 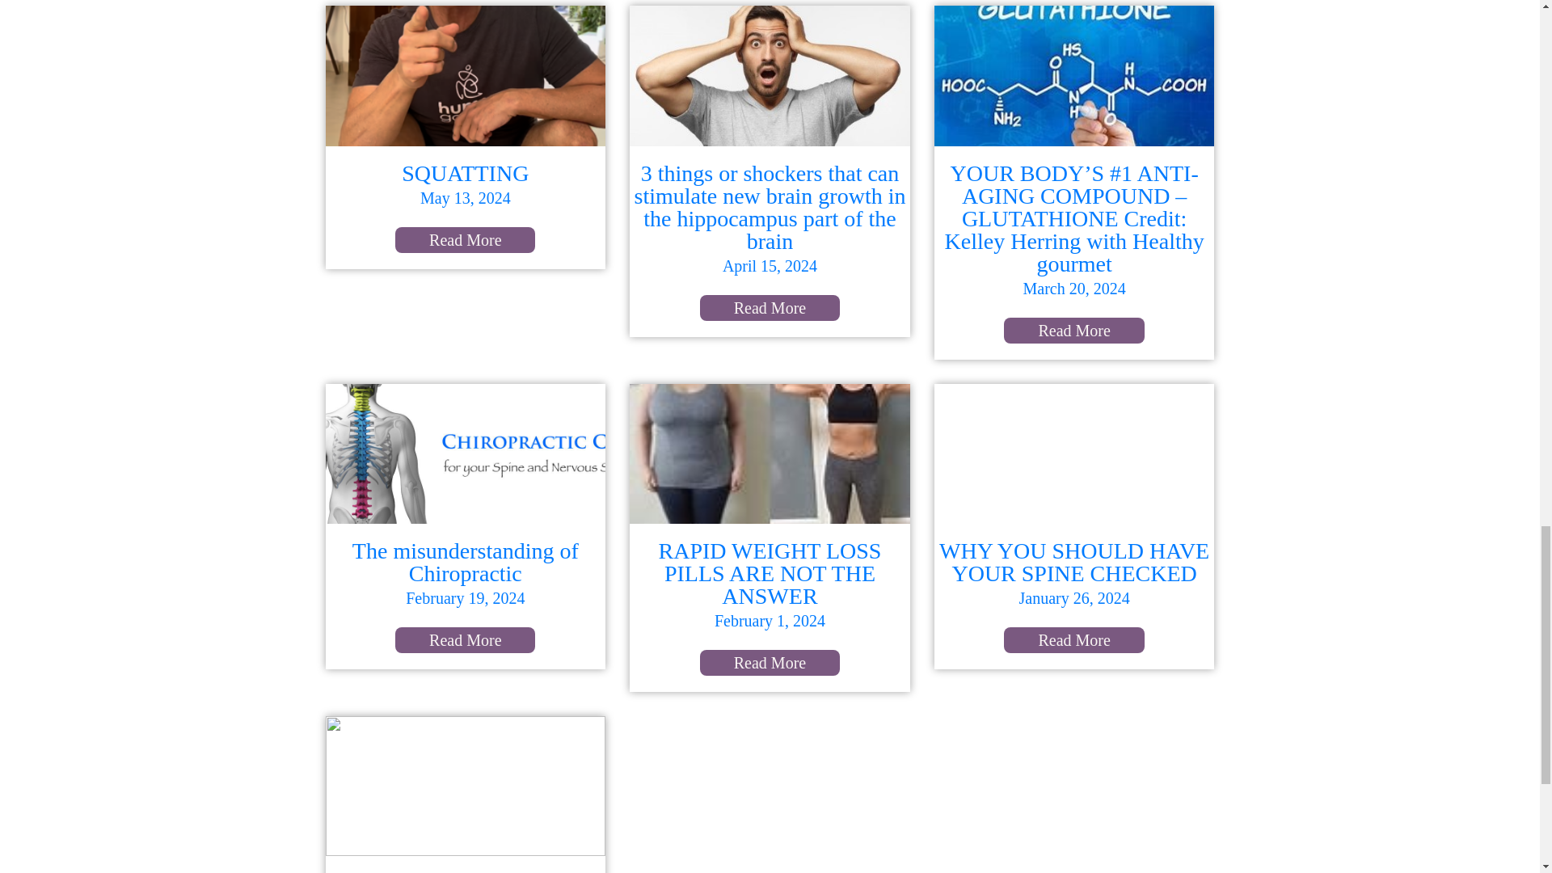 I want to click on May 13, 2024, so click(x=466, y=197).